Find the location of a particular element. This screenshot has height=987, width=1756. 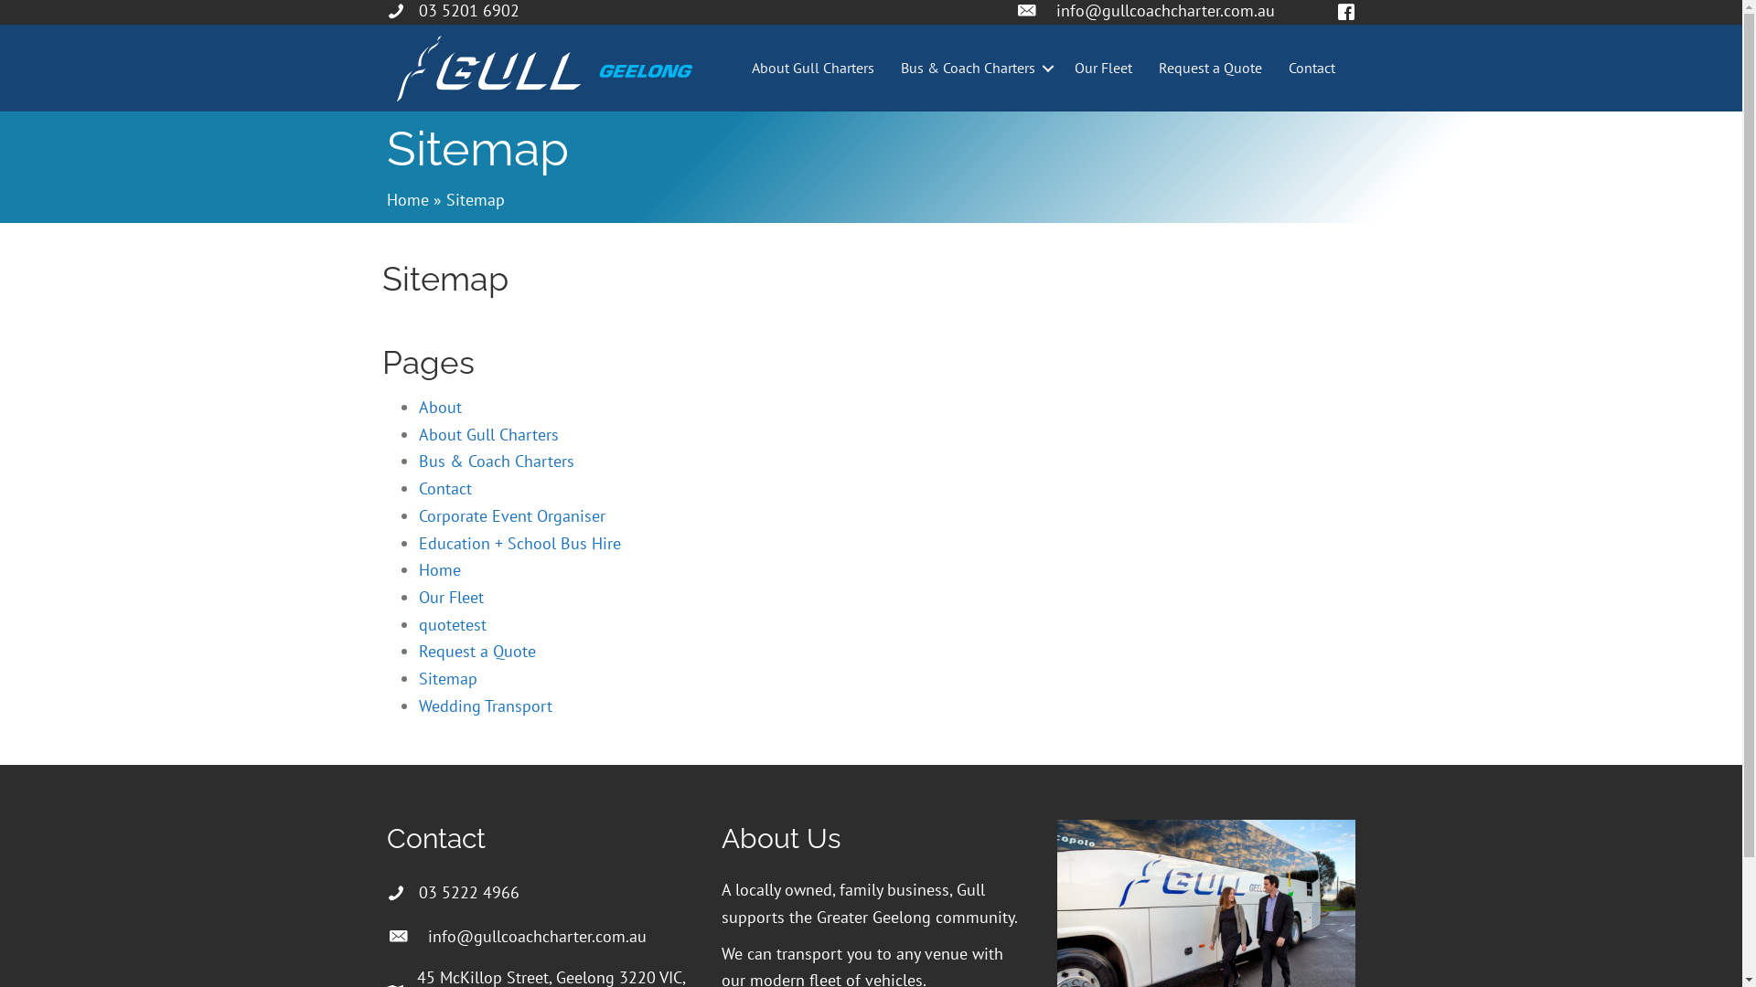

Education + School Bus Hire is located at coordinates (519, 543).